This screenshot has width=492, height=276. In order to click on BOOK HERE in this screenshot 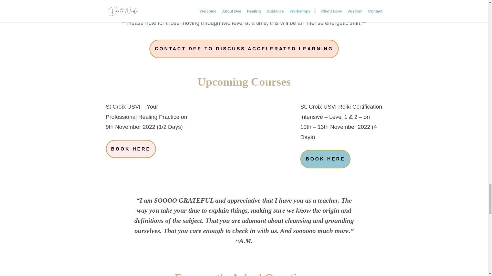, I will do `click(325, 159)`.